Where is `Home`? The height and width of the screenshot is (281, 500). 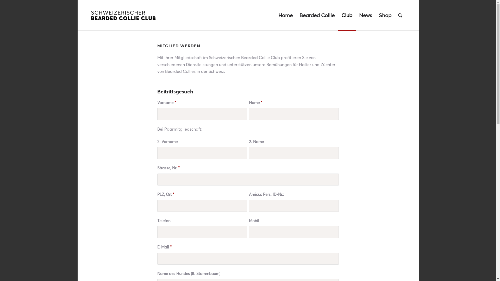
Home is located at coordinates (285, 15).